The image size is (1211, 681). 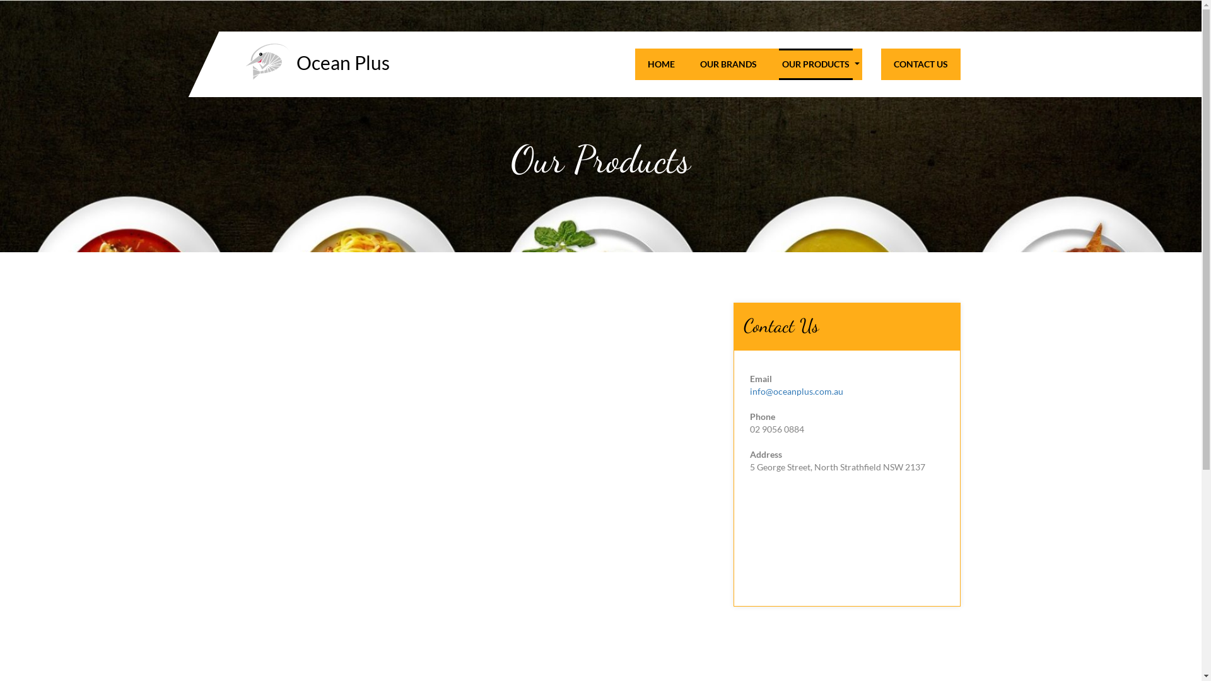 I want to click on HOME, so click(x=661, y=64).